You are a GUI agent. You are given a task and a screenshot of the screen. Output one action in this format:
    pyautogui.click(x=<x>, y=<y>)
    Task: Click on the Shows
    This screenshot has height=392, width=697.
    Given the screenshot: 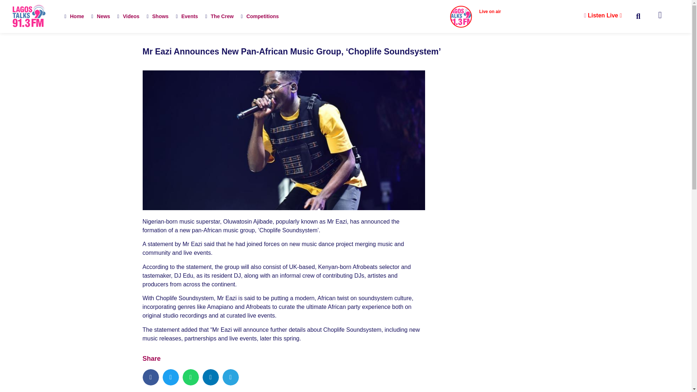 What is the action you would take?
    pyautogui.click(x=158, y=16)
    